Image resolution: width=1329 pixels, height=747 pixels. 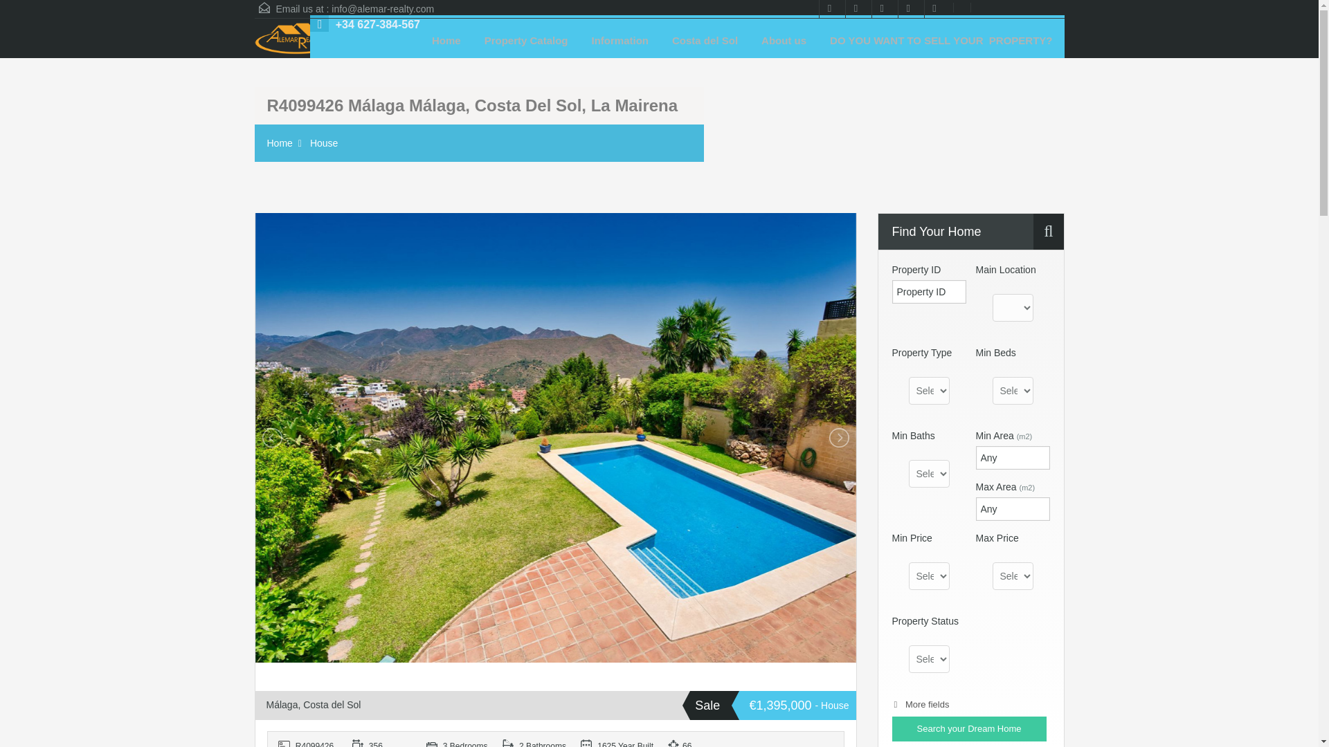 What do you see at coordinates (969, 729) in the screenshot?
I see `Search your Dream Home` at bounding box center [969, 729].